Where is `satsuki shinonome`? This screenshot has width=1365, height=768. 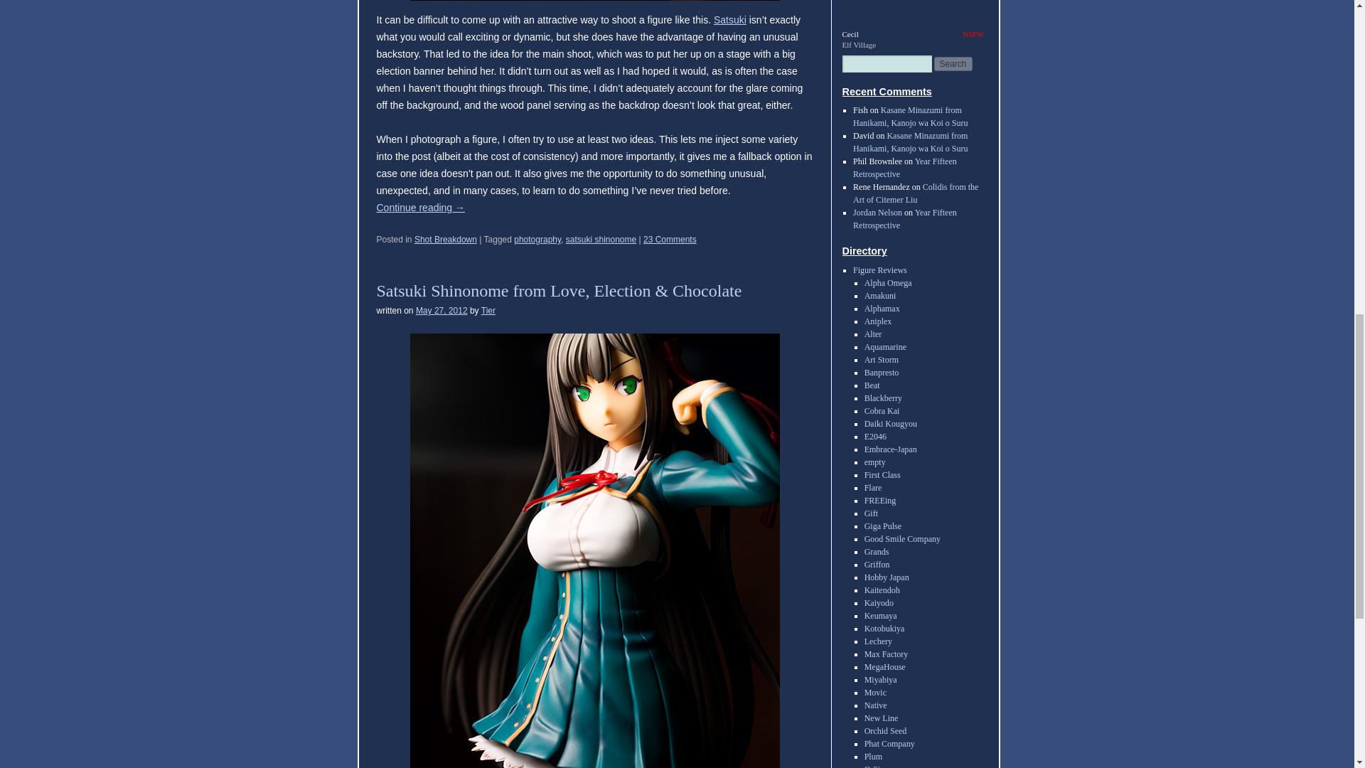
satsuki shinonome is located at coordinates (601, 240).